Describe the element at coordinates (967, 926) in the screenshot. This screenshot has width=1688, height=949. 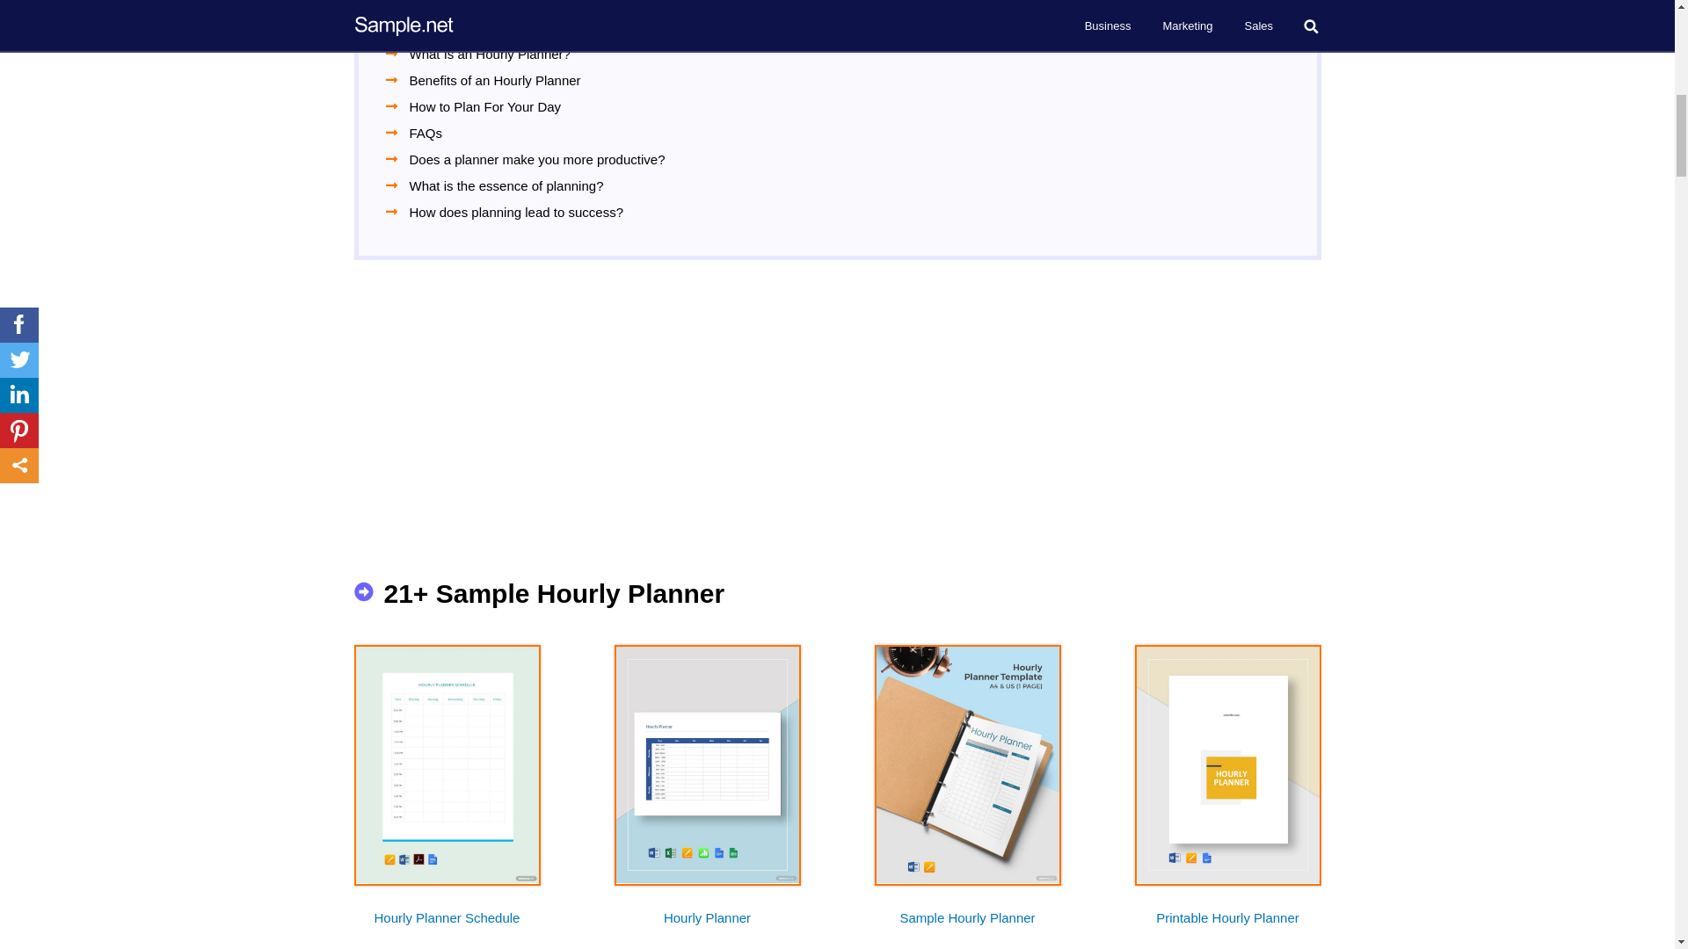
I see `Sample Hourly Planner` at that location.